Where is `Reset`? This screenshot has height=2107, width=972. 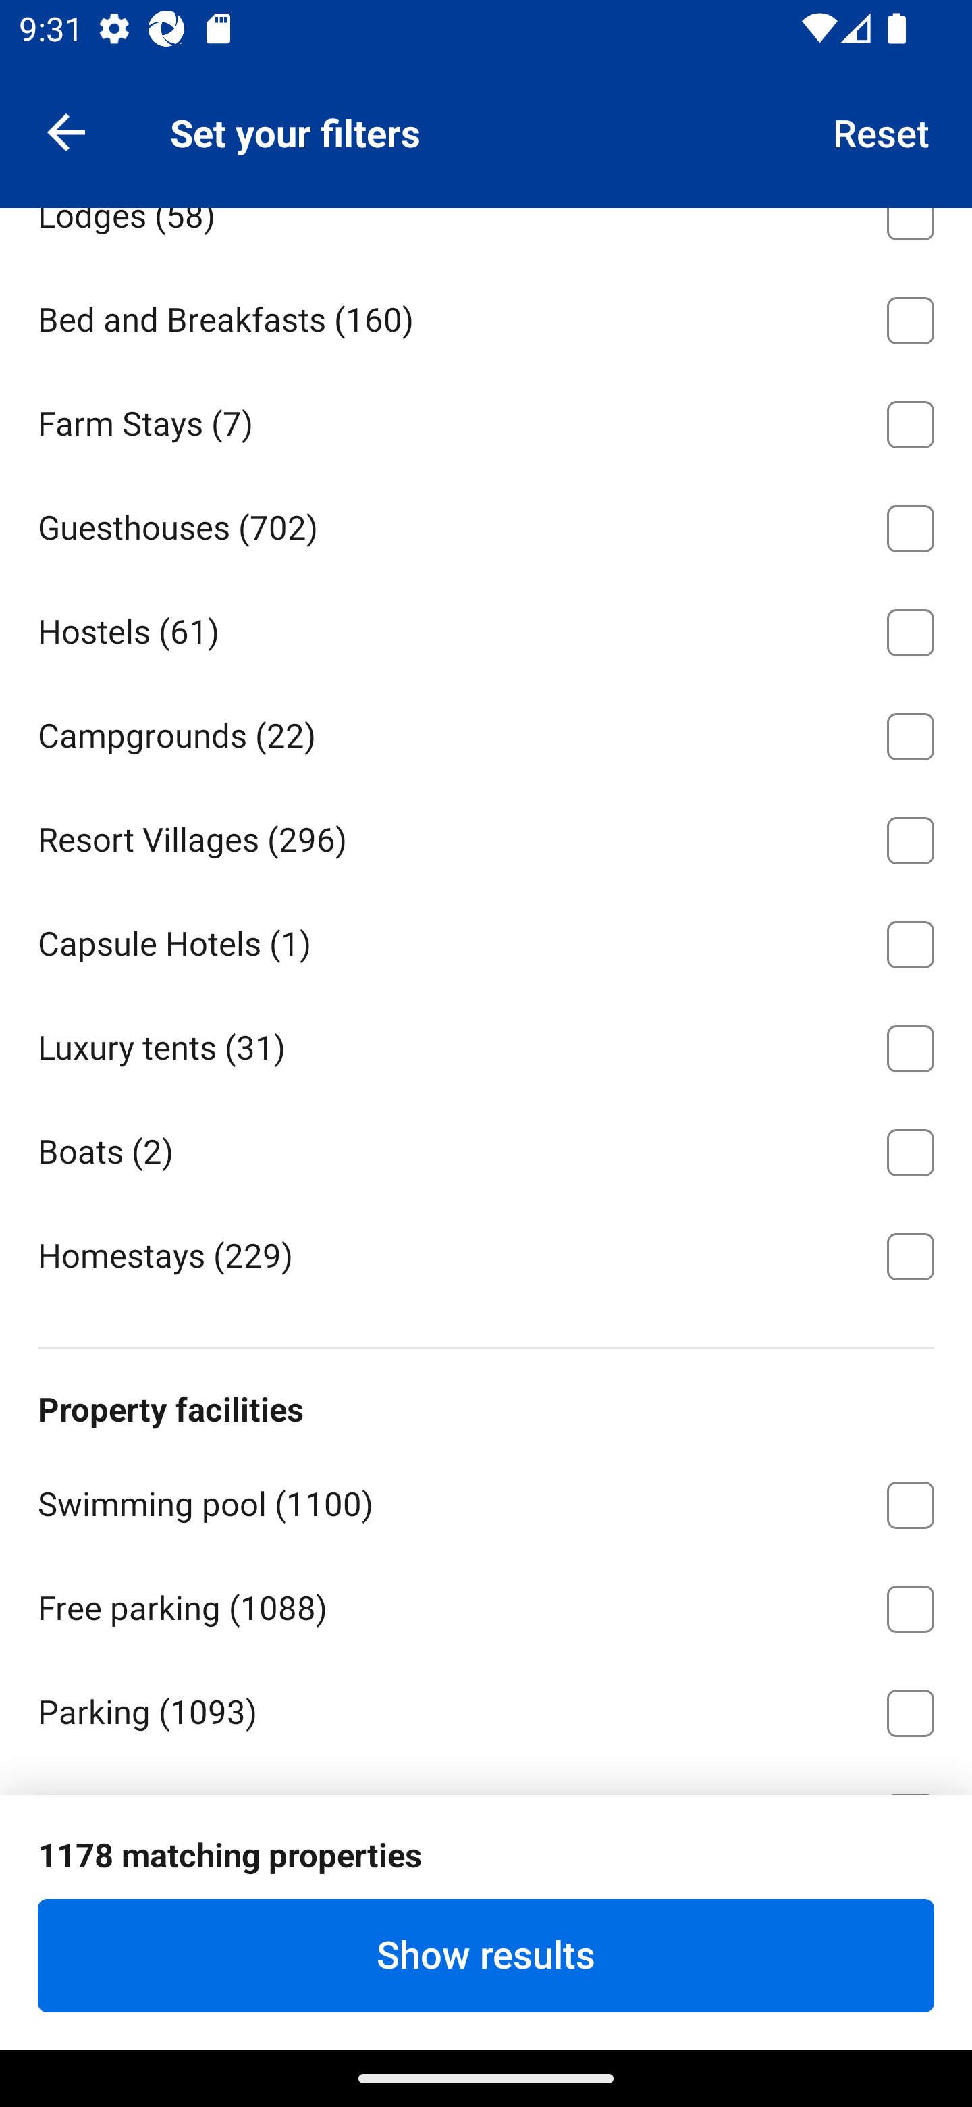
Reset is located at coordinates (882, 131).